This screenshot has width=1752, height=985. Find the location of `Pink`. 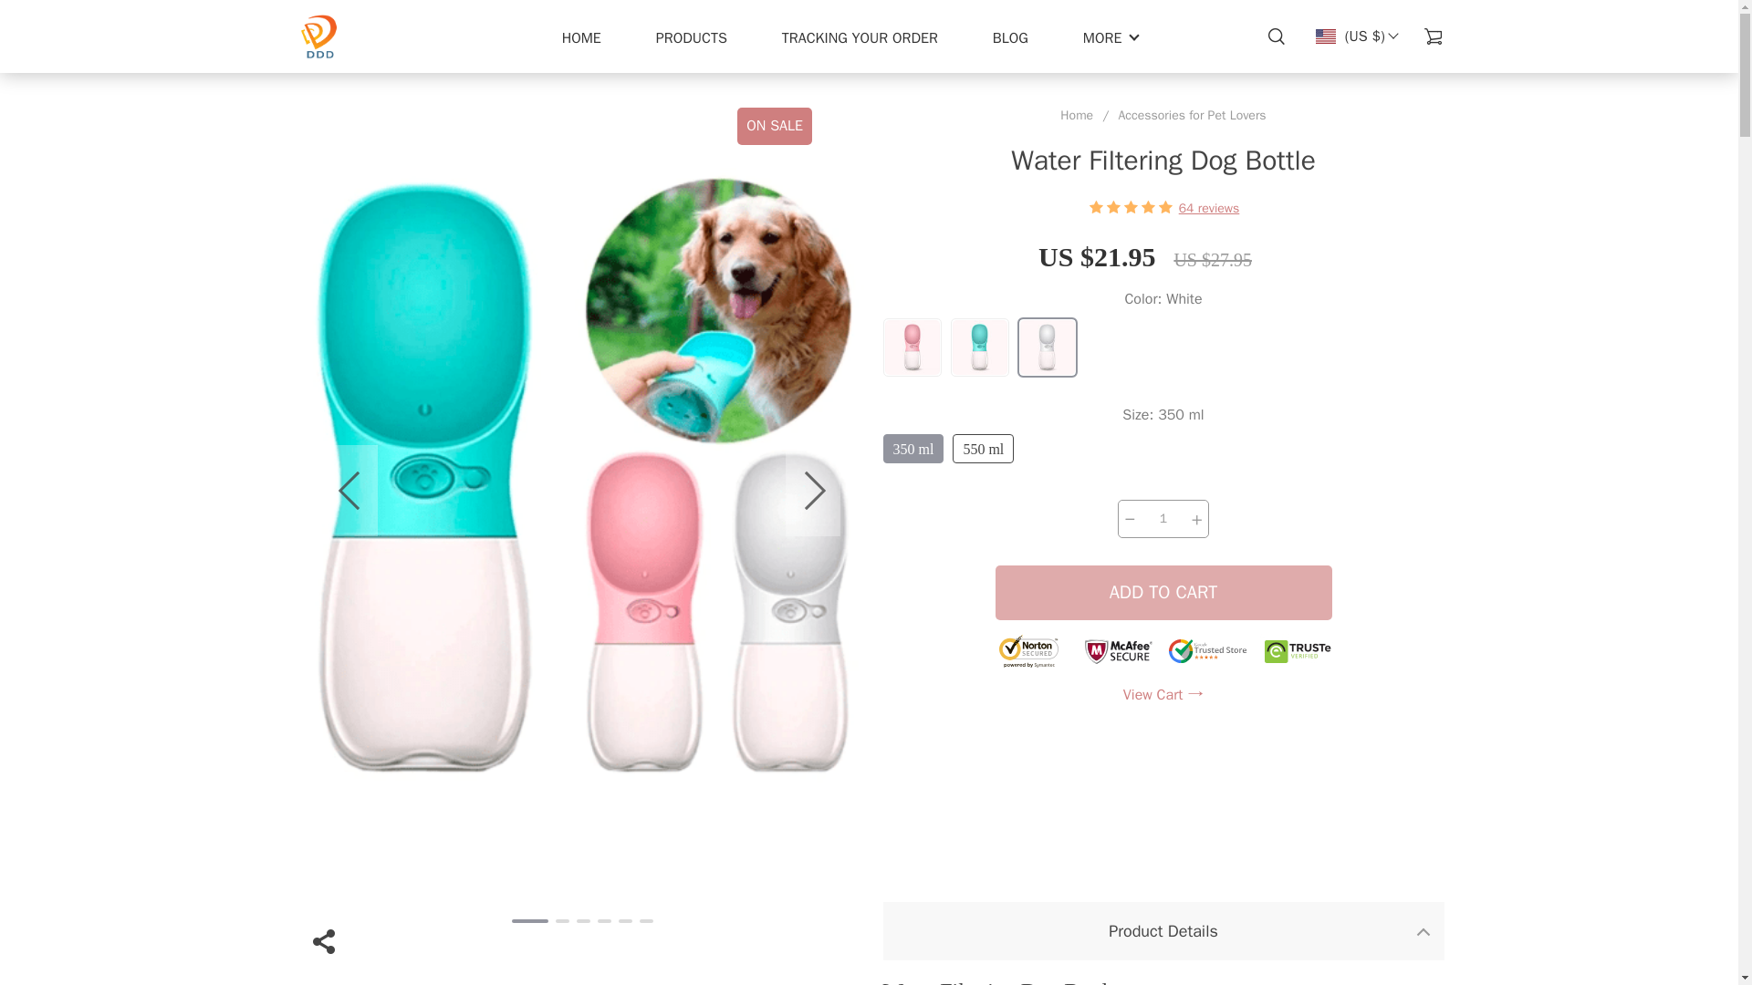

Pink is located at coordinates (1191, 115).